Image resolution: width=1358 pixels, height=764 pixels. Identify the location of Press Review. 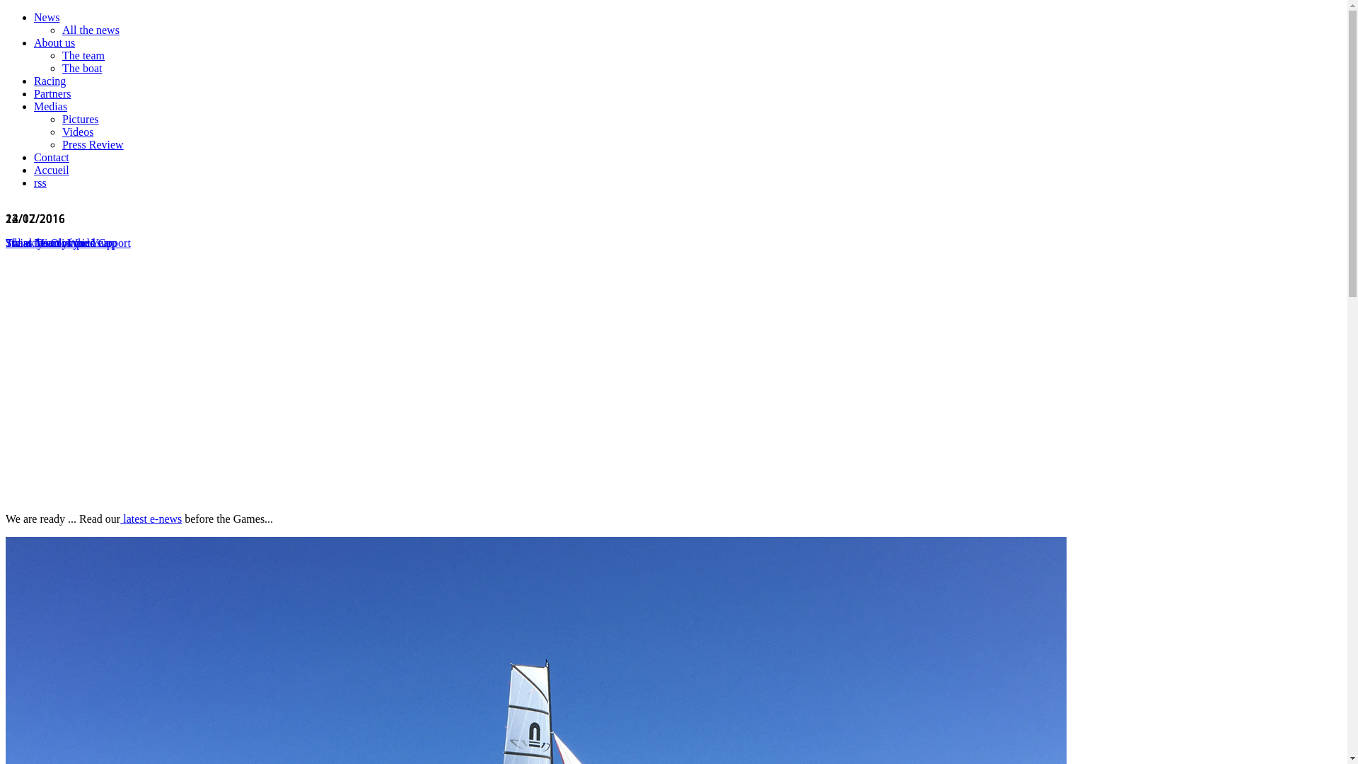
(93, 144).